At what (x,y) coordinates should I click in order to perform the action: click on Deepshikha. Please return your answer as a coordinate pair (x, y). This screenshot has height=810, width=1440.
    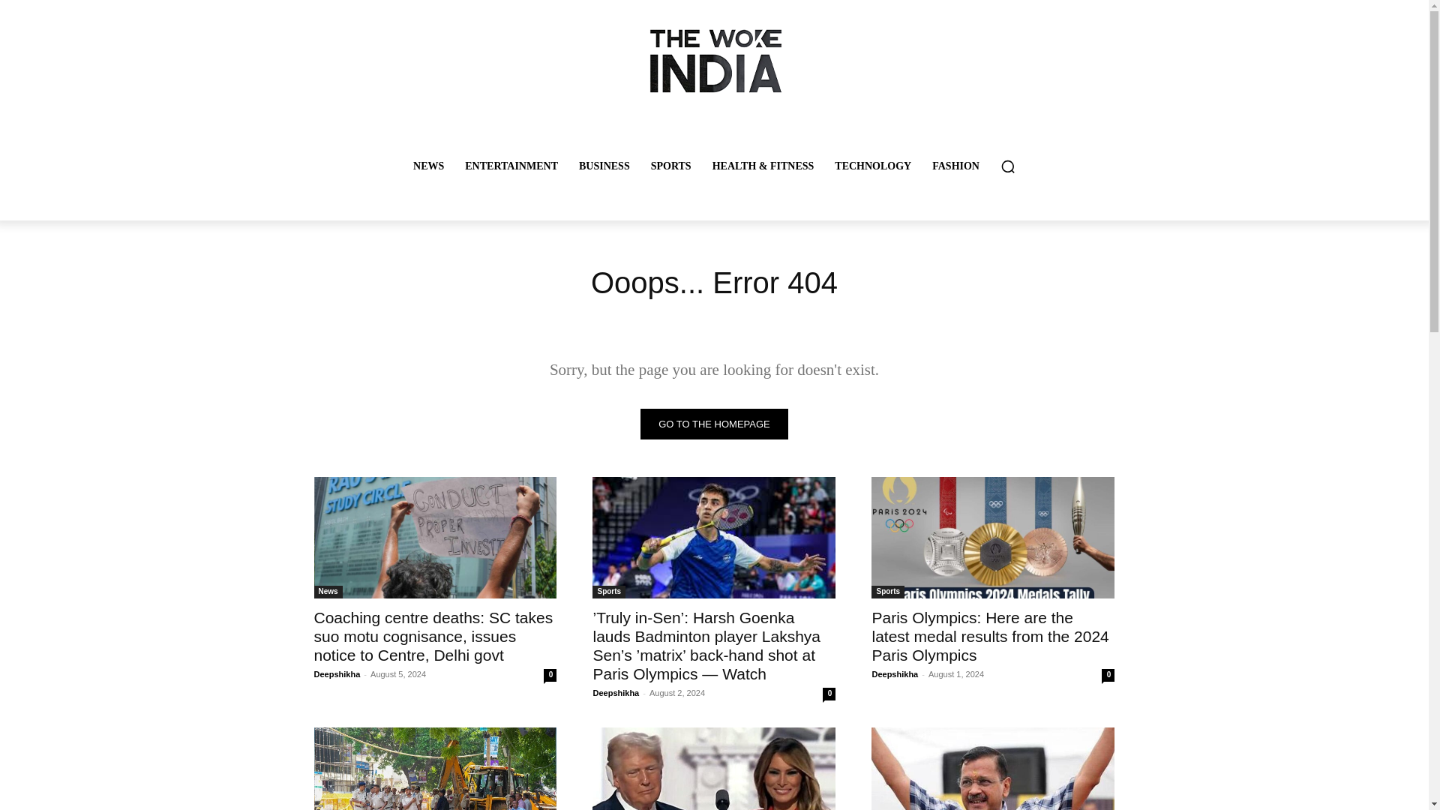
    Looking at the image, I should click on (894, 674).